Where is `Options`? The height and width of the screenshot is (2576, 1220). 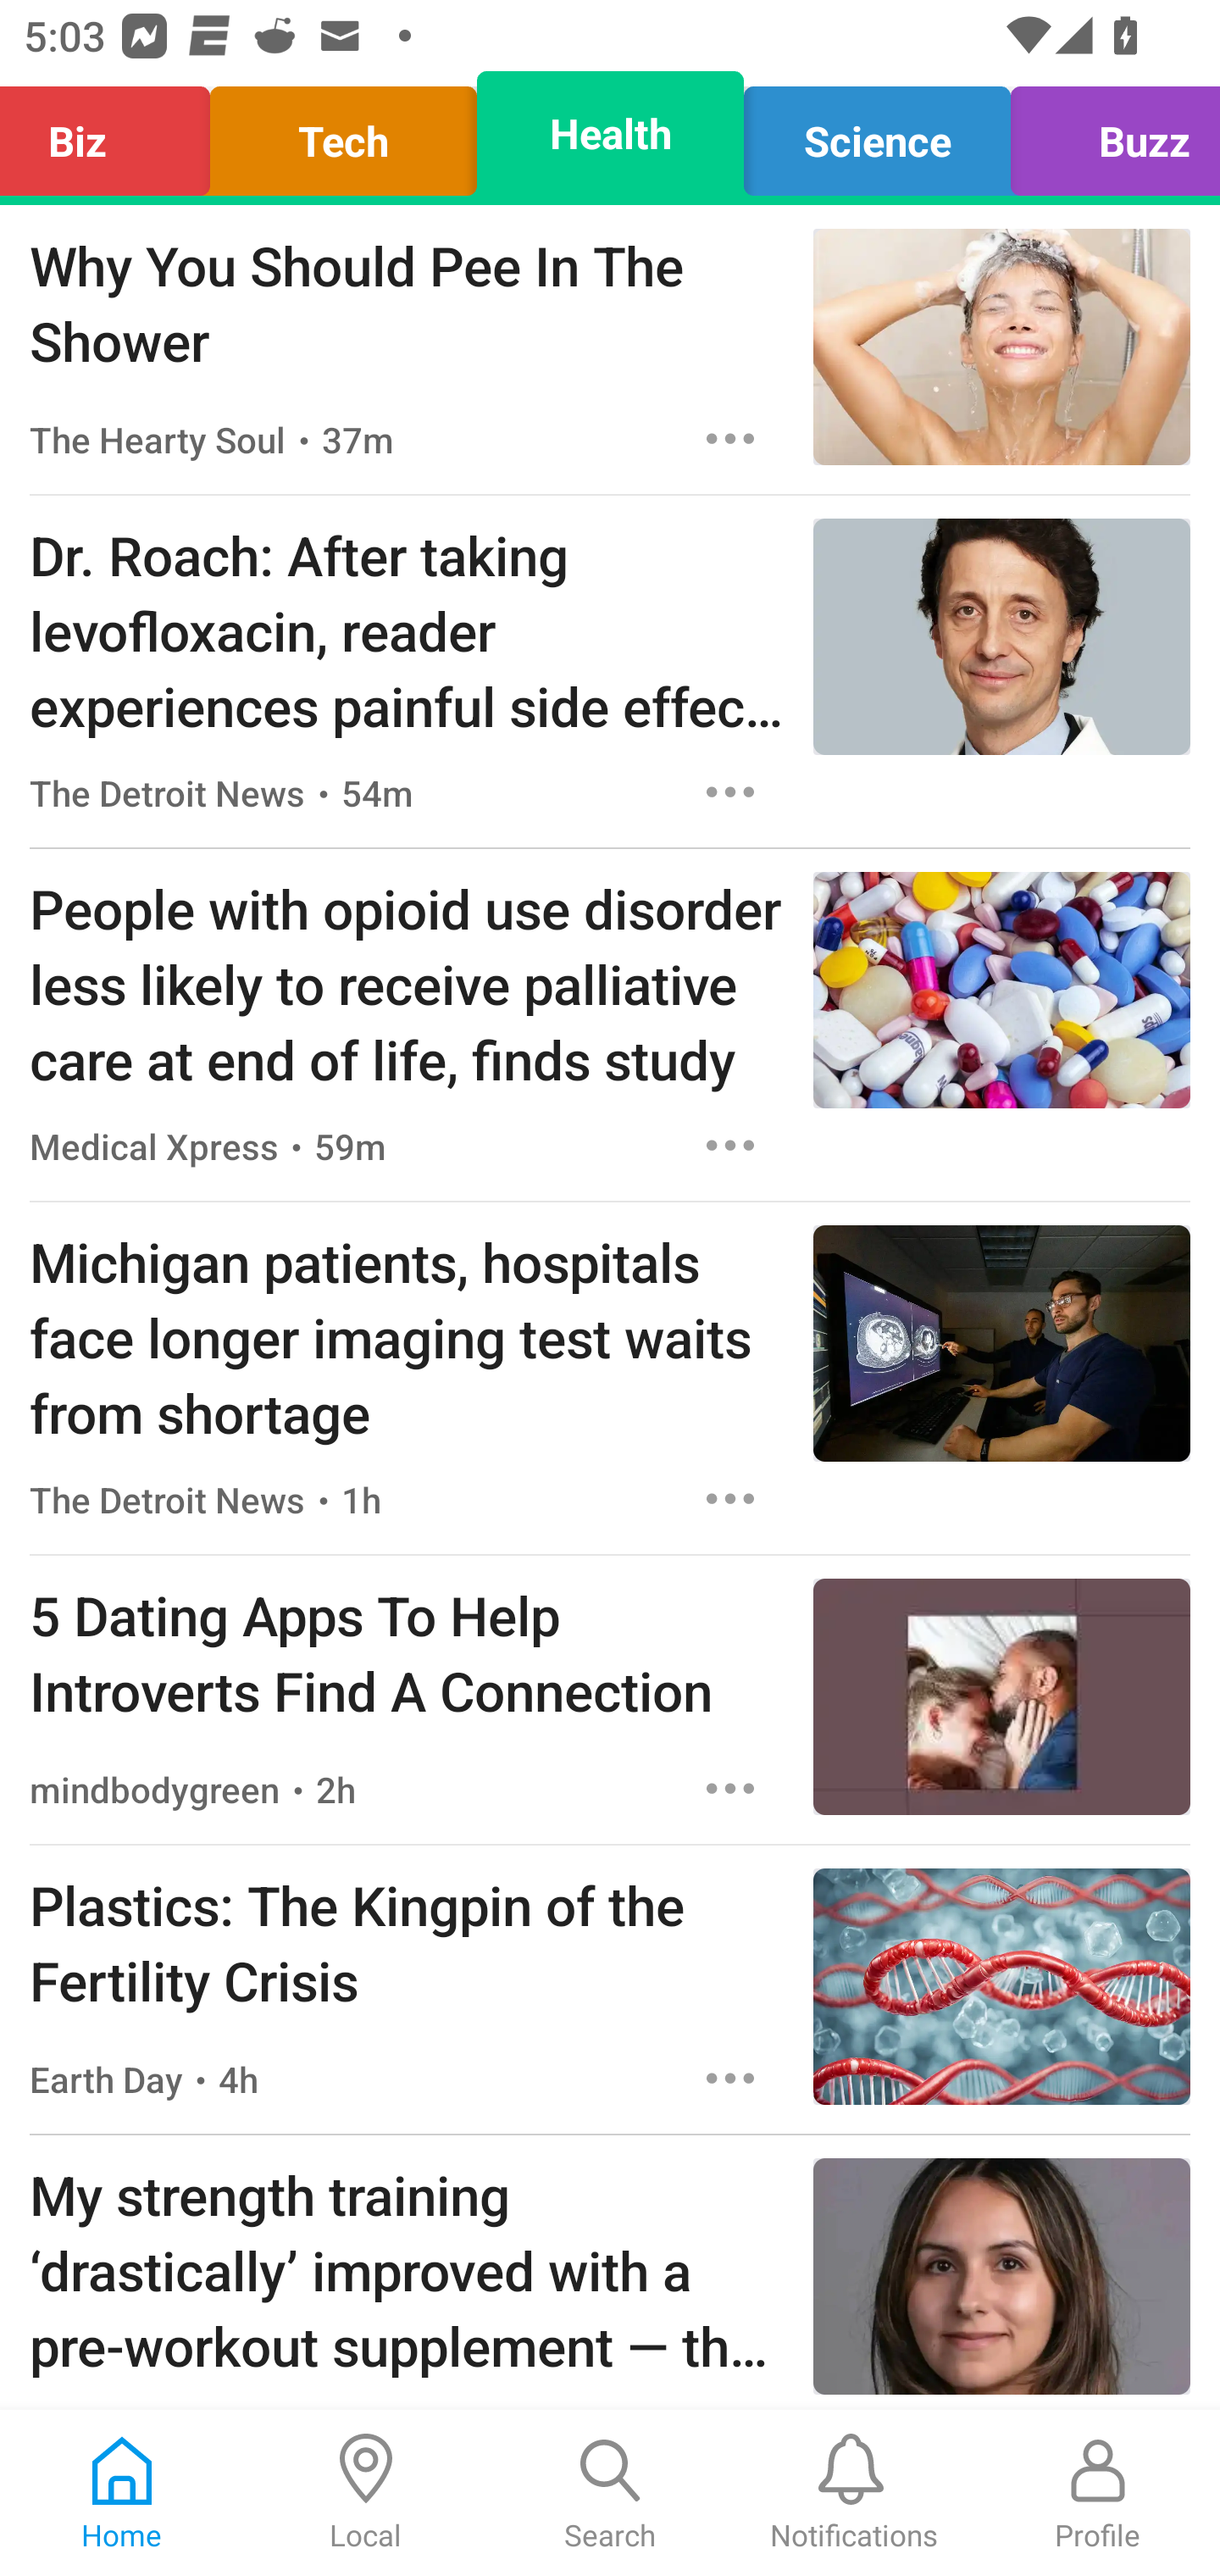
Options is located at coordinates (730, 2078).